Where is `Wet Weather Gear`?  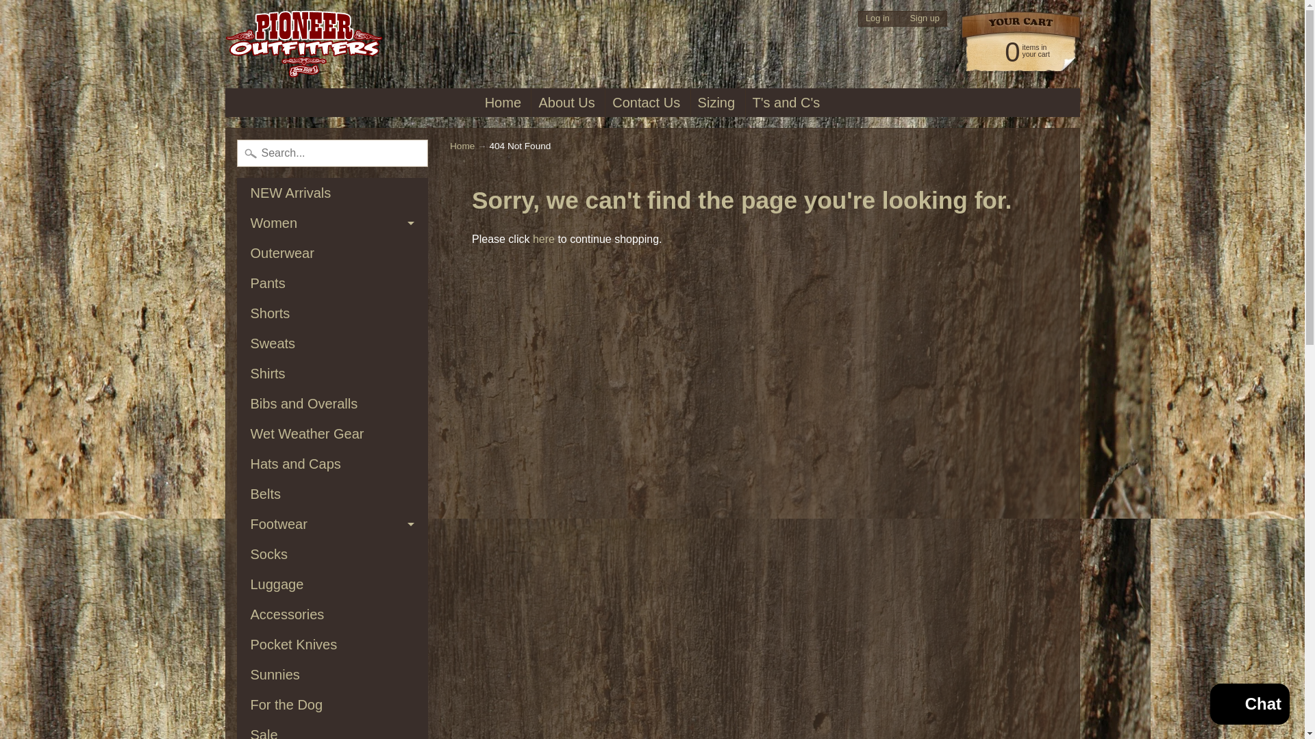
Wet Weather Gear is located at coordinates (332, 434).